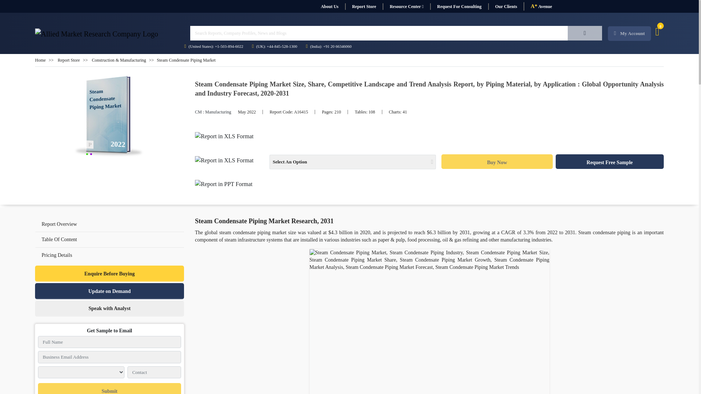 The height and width of the screenshot is (394, 701). What do you see at coordinates (406, 7) in the screenshot?
I see `Resource Center` at bounding box center [406, 7].